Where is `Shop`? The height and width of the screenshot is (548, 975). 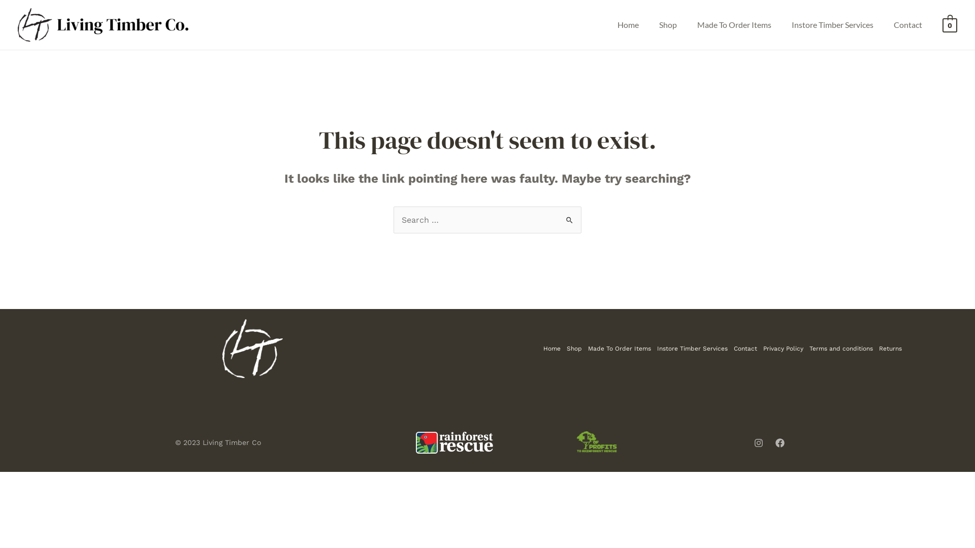
Shop is located at coordinates (668, 25).